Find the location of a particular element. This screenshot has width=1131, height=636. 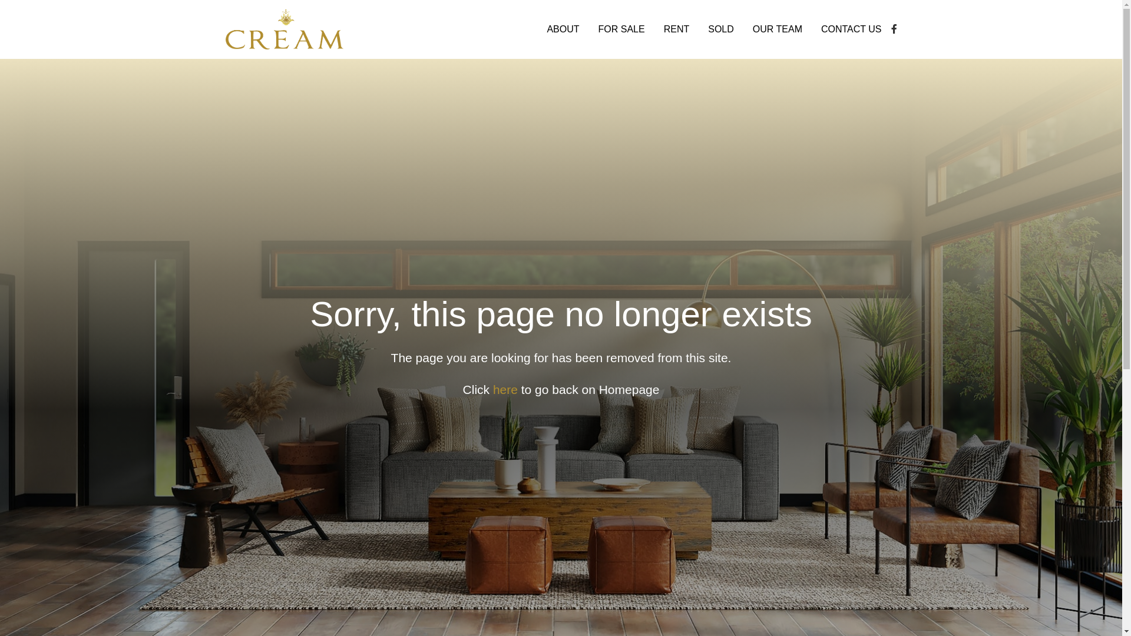

OUR TEAM is located at coordinates (778, 29).